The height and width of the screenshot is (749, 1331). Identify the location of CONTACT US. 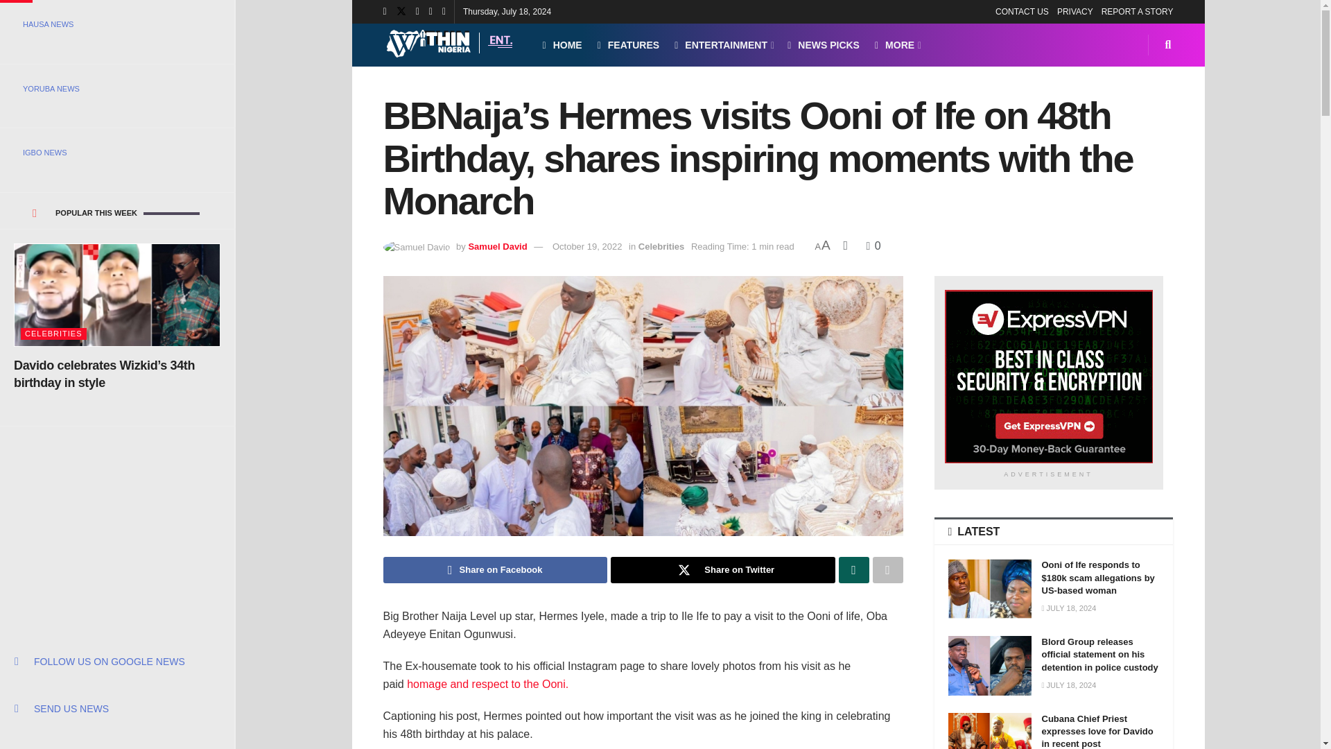
(1022, 11).